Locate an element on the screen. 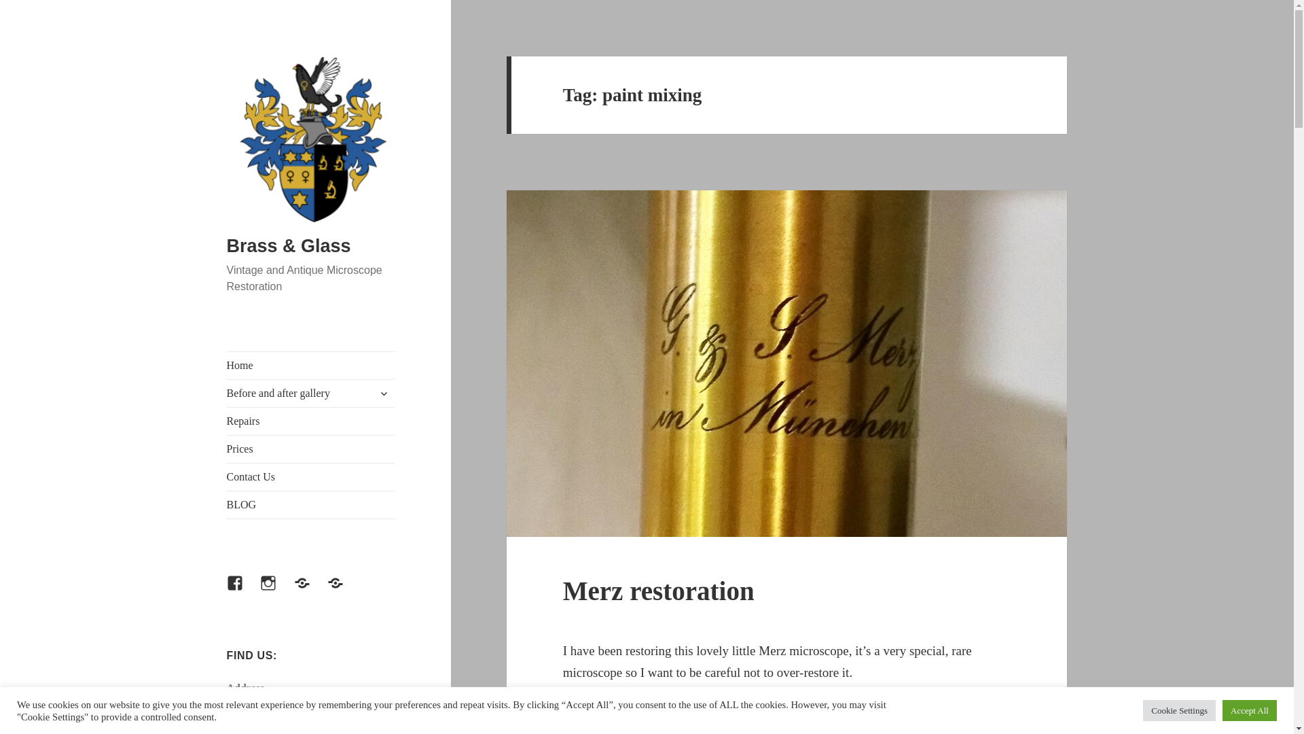 This screenshot has height=734, width=1304. Repairs is located at coordinates (343, 591).